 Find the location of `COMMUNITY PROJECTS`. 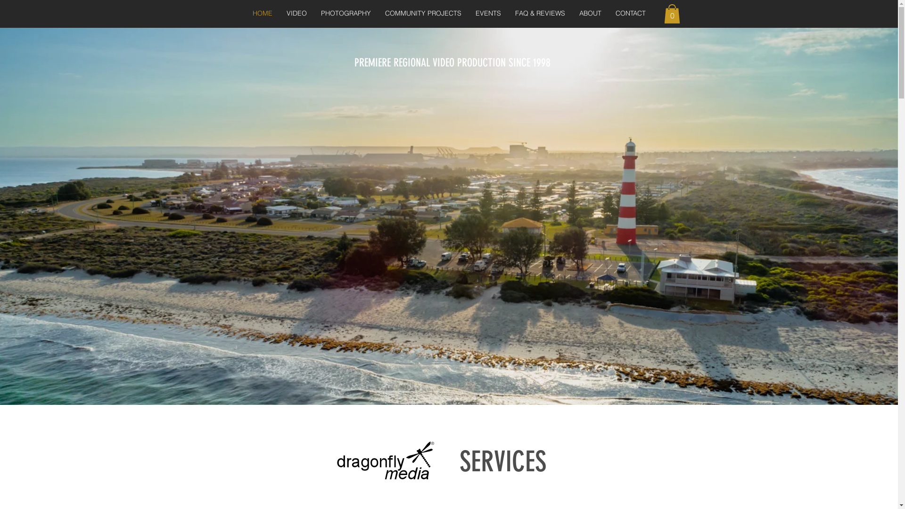

COMMUNITY PROJECTS is located at coordinates (423, 13).